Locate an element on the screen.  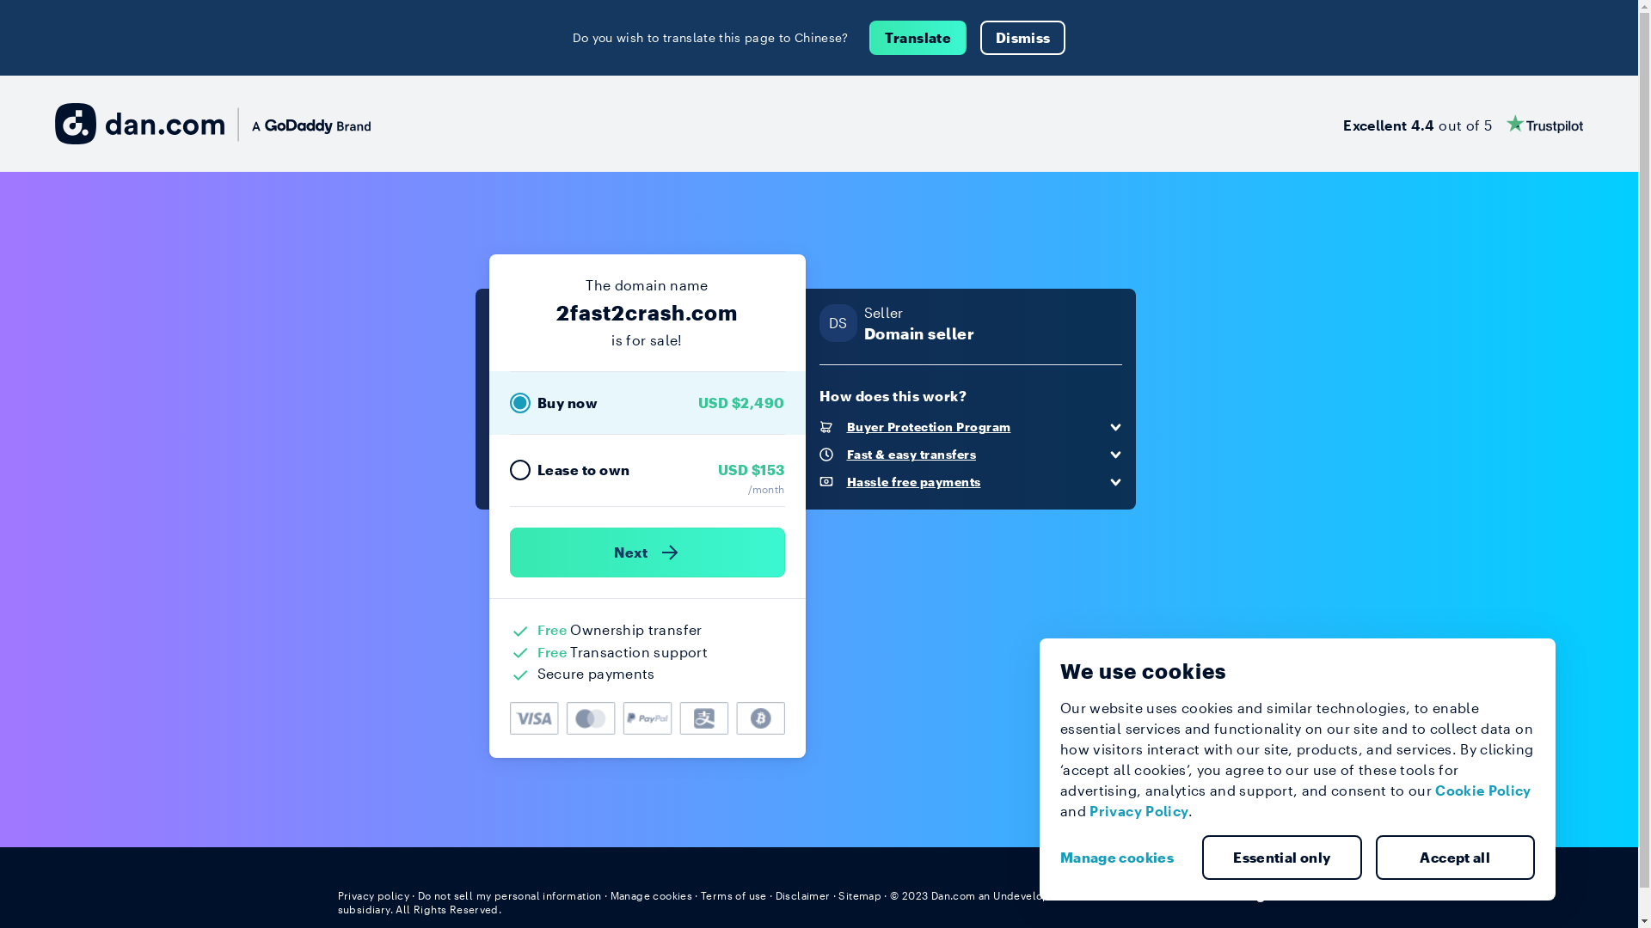
English is located at coordinates (1269, 894).